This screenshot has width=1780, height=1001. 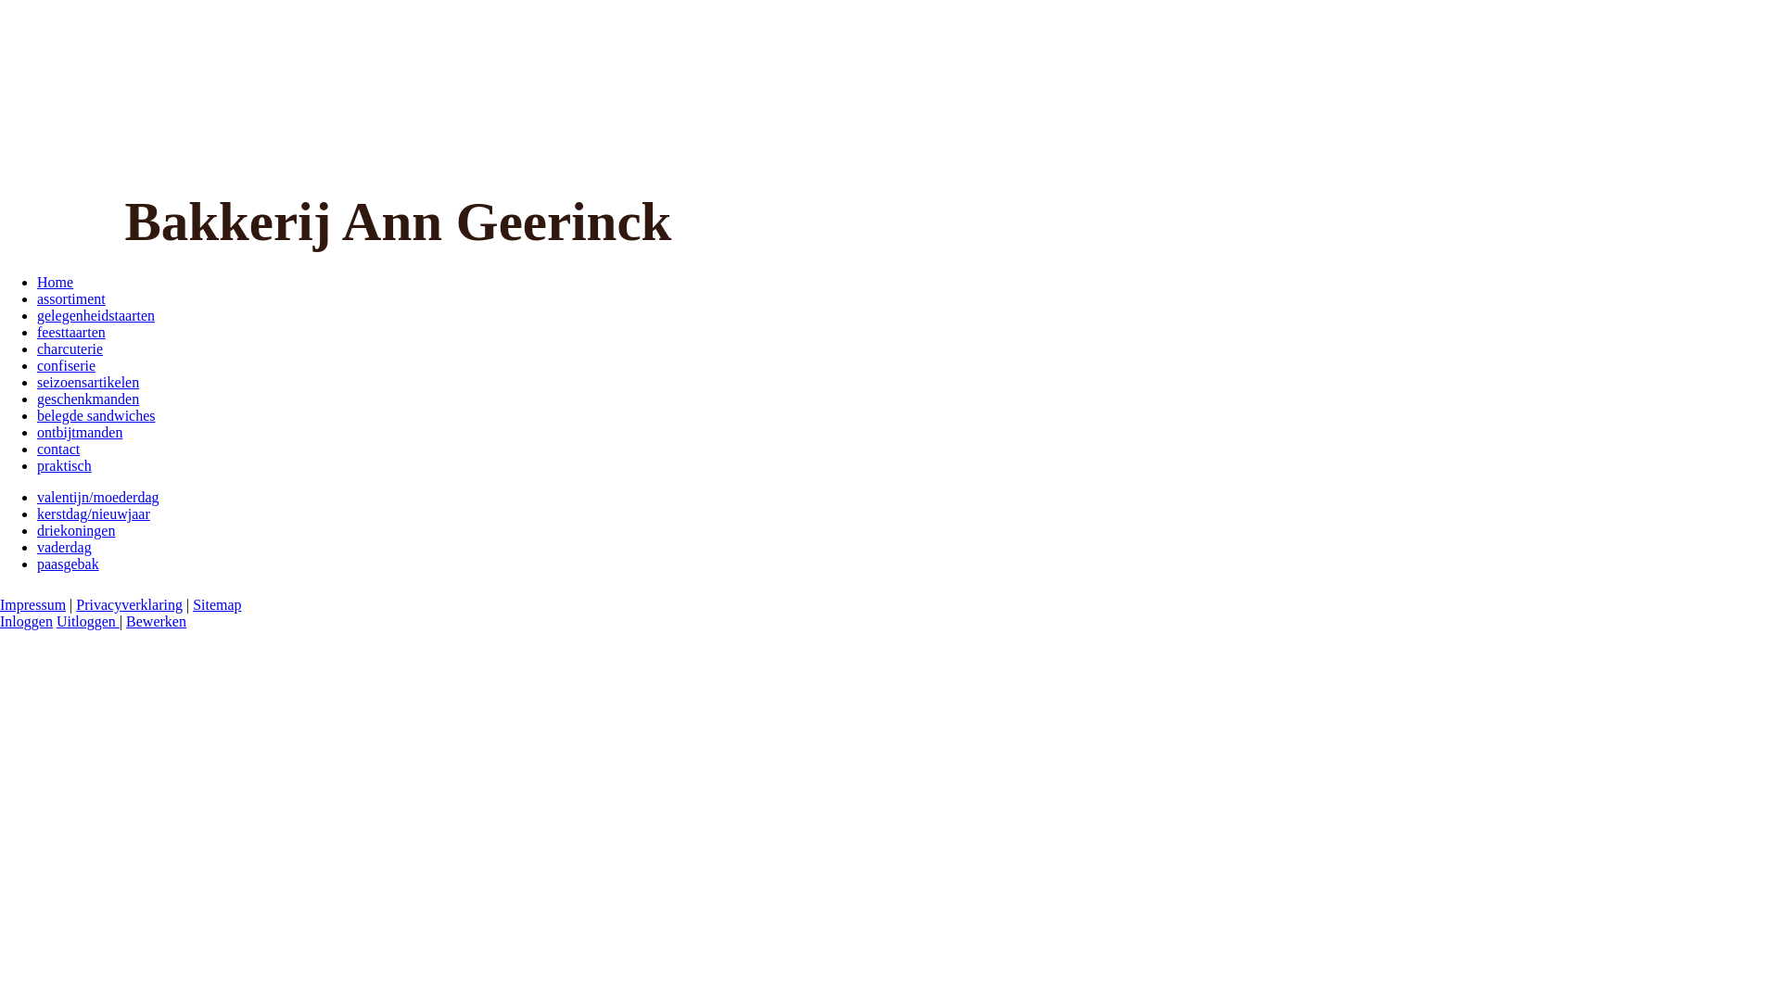 I want to click on Uitloggen, so click(x=88, y=621).